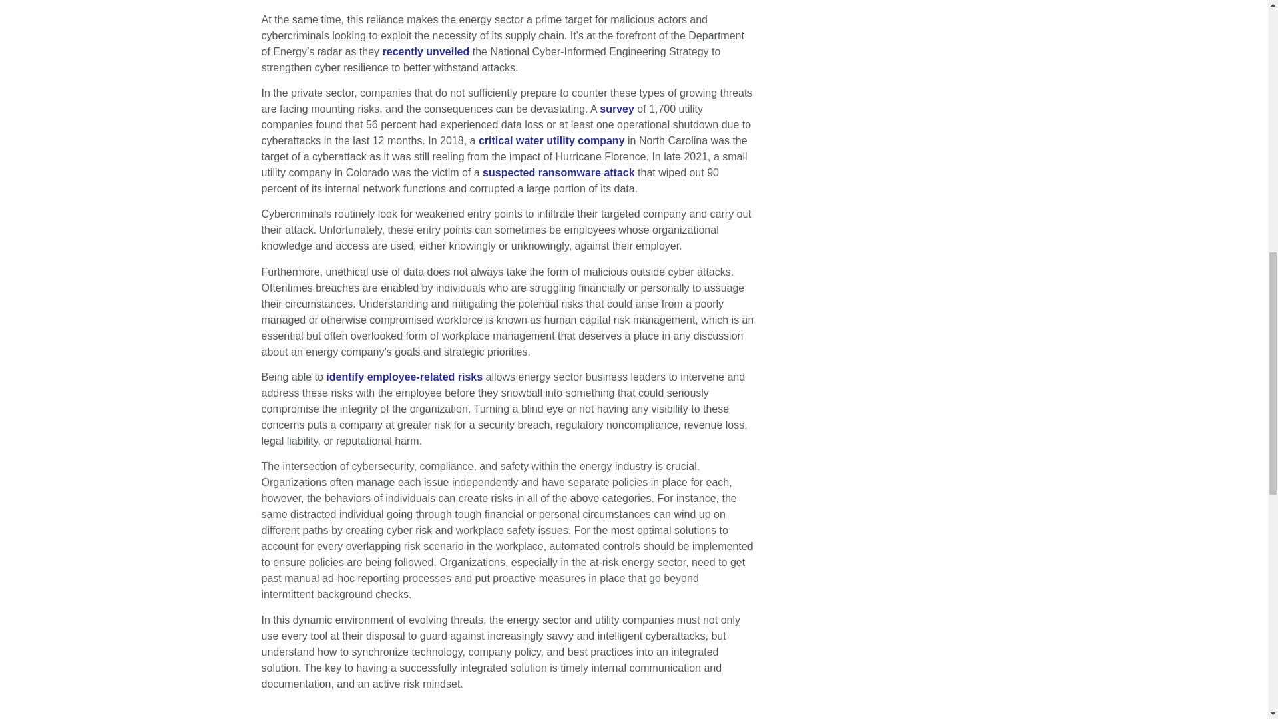 The height and width of the screenshot is (719, 1278). Describe the element at coordinates (616, 109) in the screenshot. I see `survey` at that location.